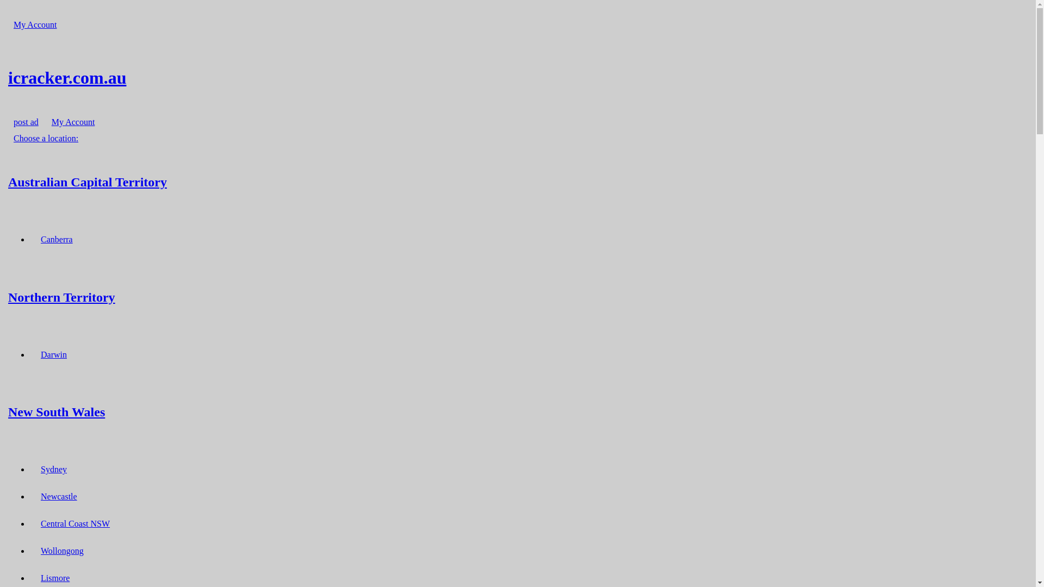  Describe the element at coordinates (26, 122) in the screenshot. I see `post ad` at that location.